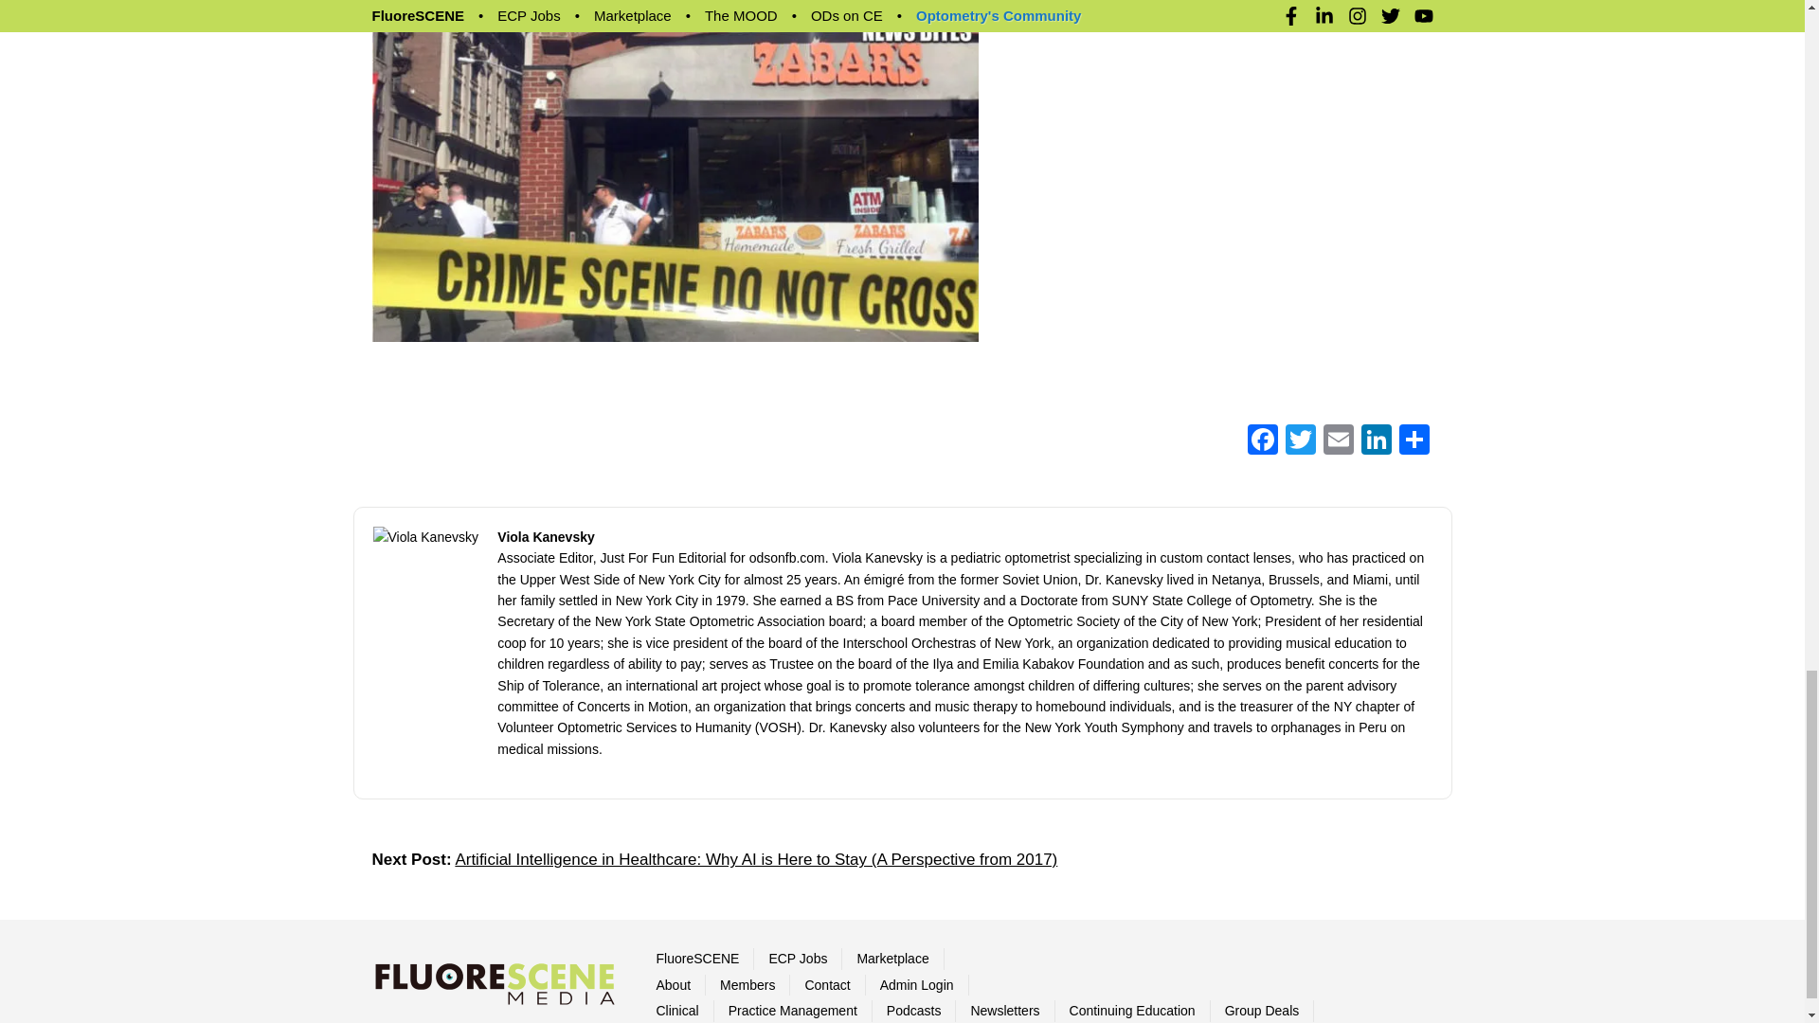 This screenshot has width=1819, height=1023. What do you see at coordinates (826, 953) in the screenshot?
I see `Contact` at bounding box center [826, 953].